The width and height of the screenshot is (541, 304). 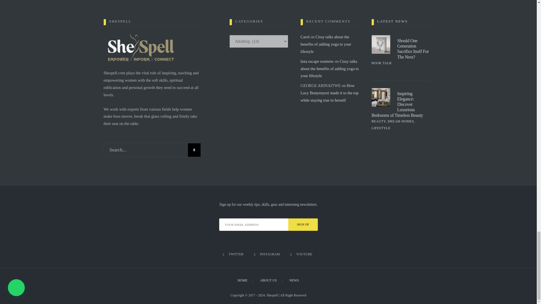 What do you see at coordinates (268, 254) in the screenshot?
I see `Instagram` at bounding box center [268, 254].